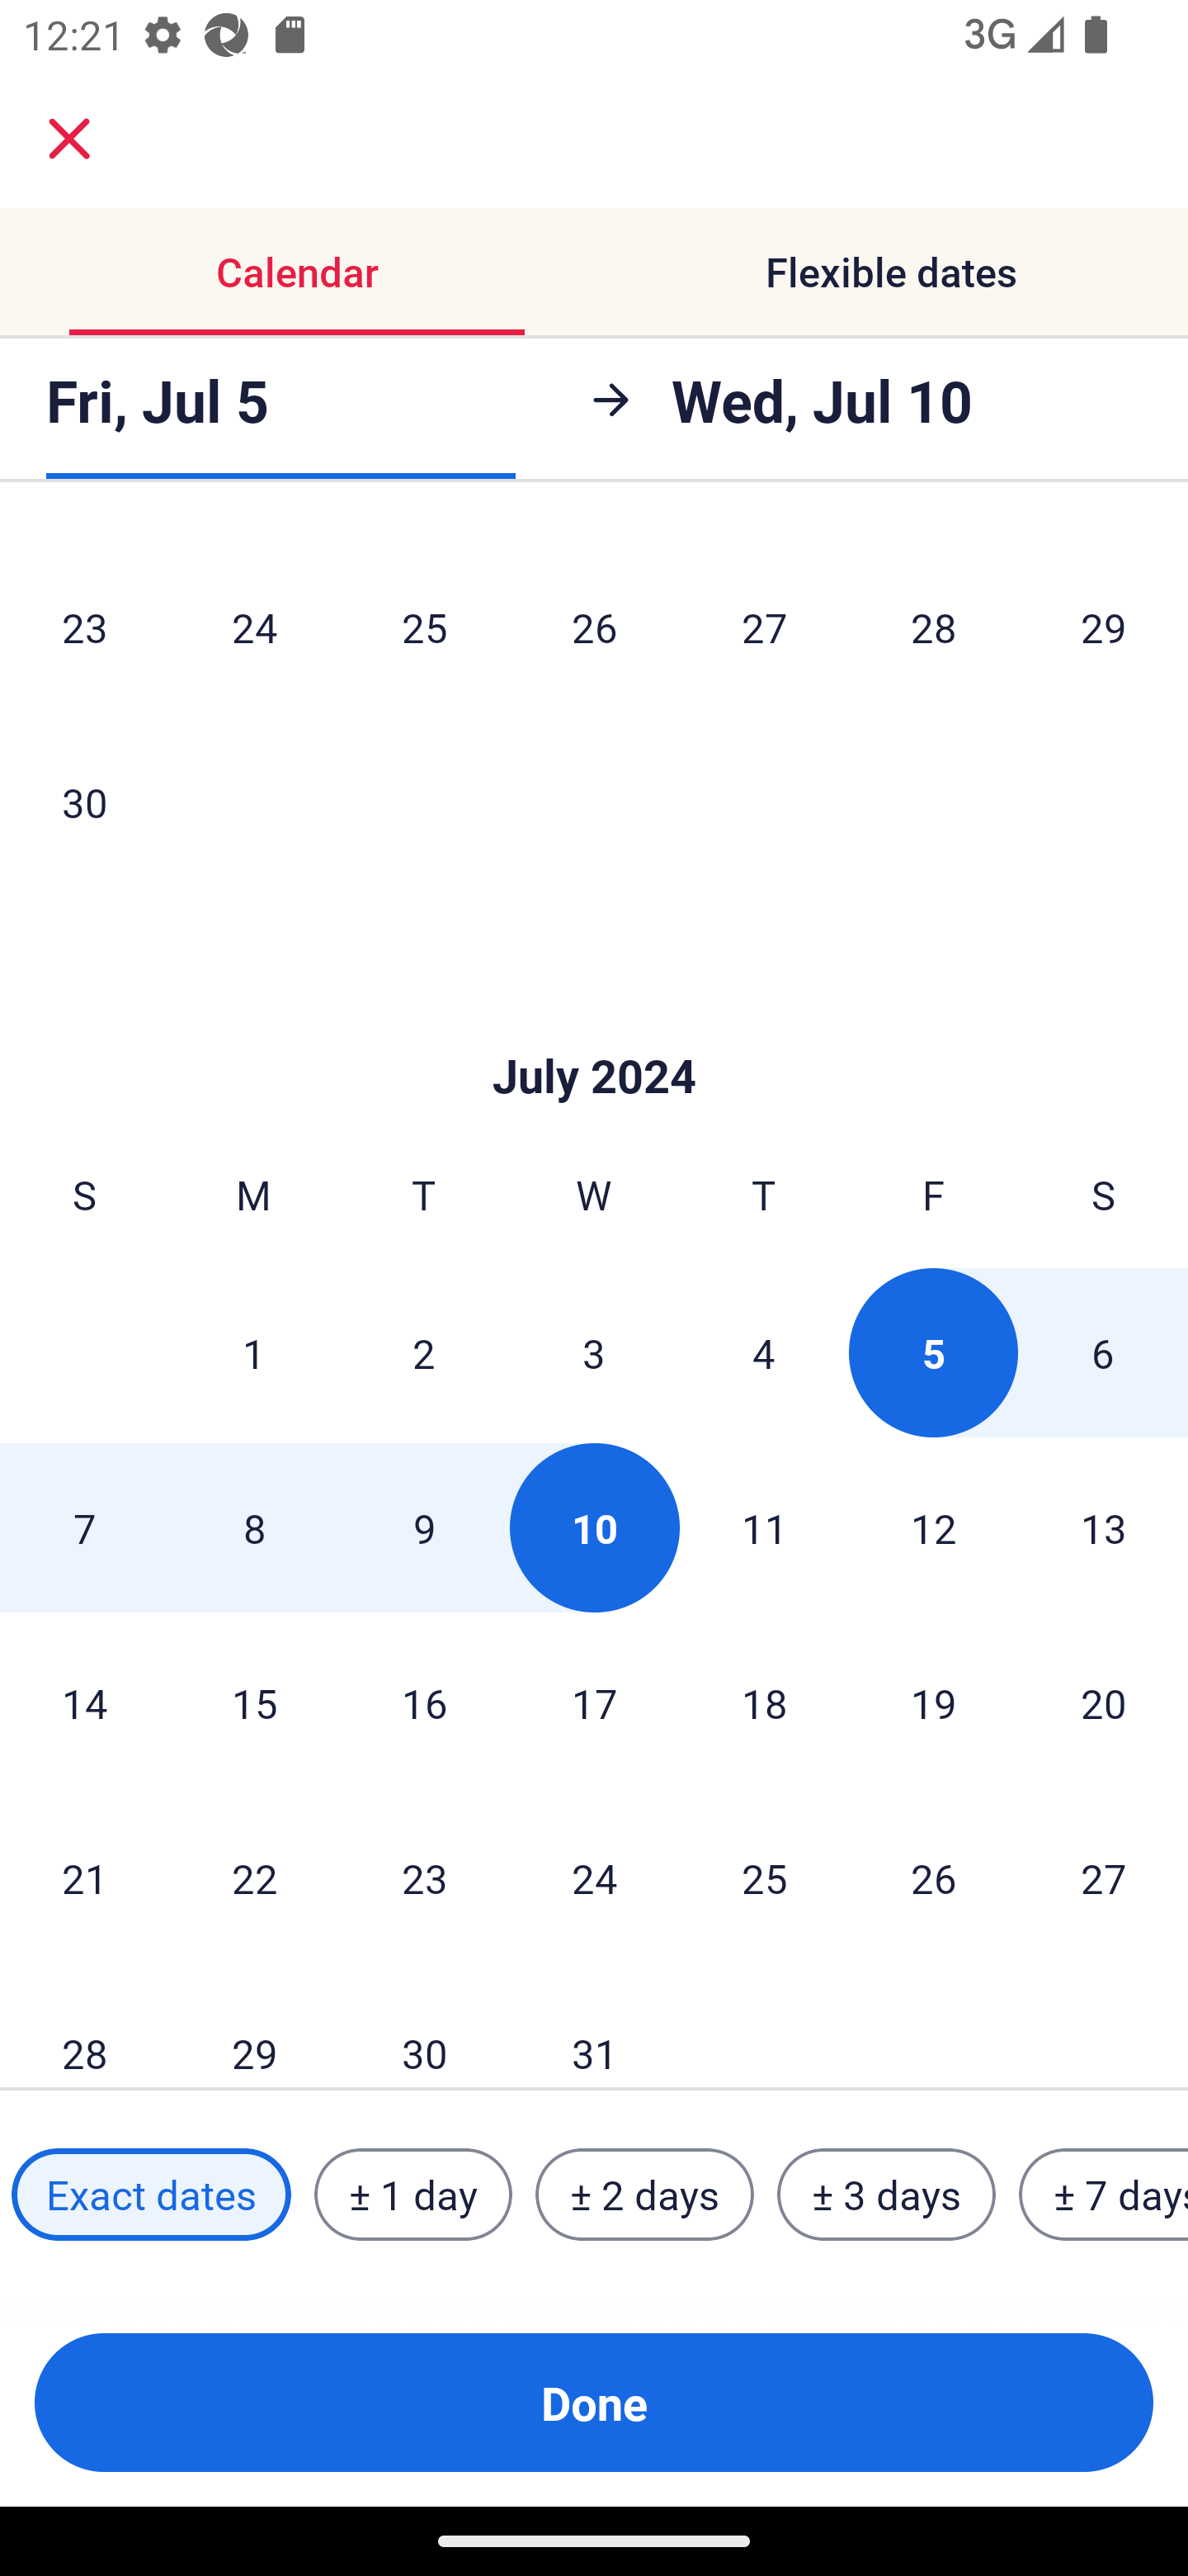 This screenshot has width=1188, height=2576. I want to click on 26 Wednesday, June 26, 2024, so click(594, 627).